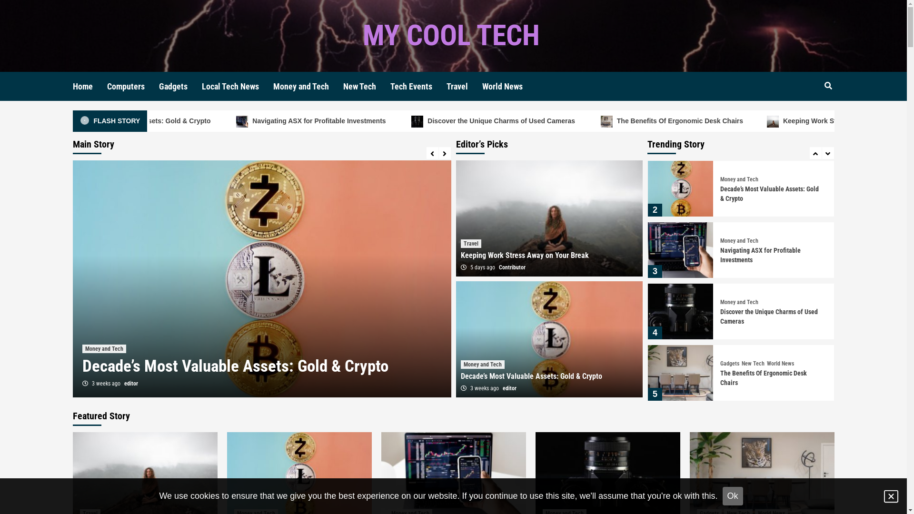 The width and height of the screenshot is (914, 514). I want to click on Local Tech News, so click(238, 87).